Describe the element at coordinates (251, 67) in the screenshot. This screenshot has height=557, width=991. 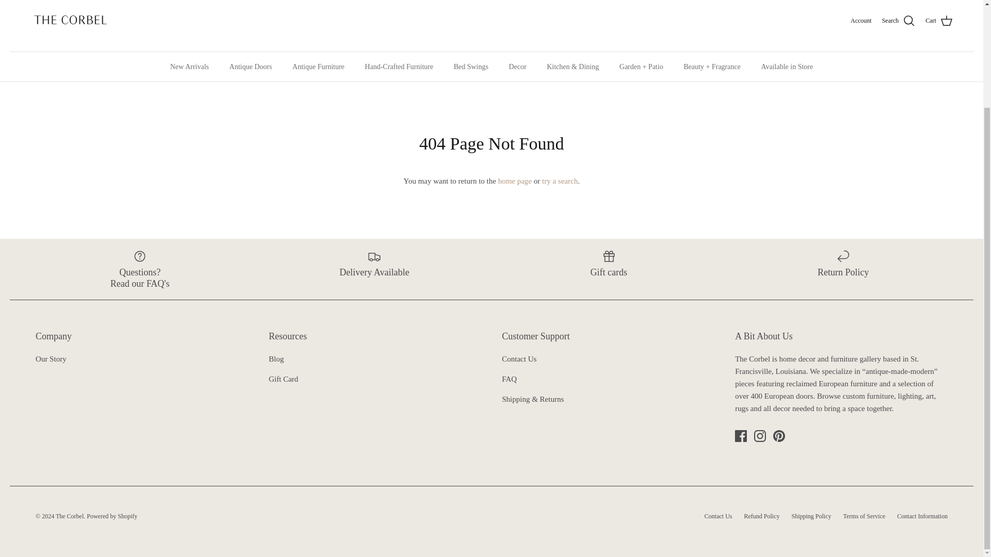
I see `Antique Doors` at that location.